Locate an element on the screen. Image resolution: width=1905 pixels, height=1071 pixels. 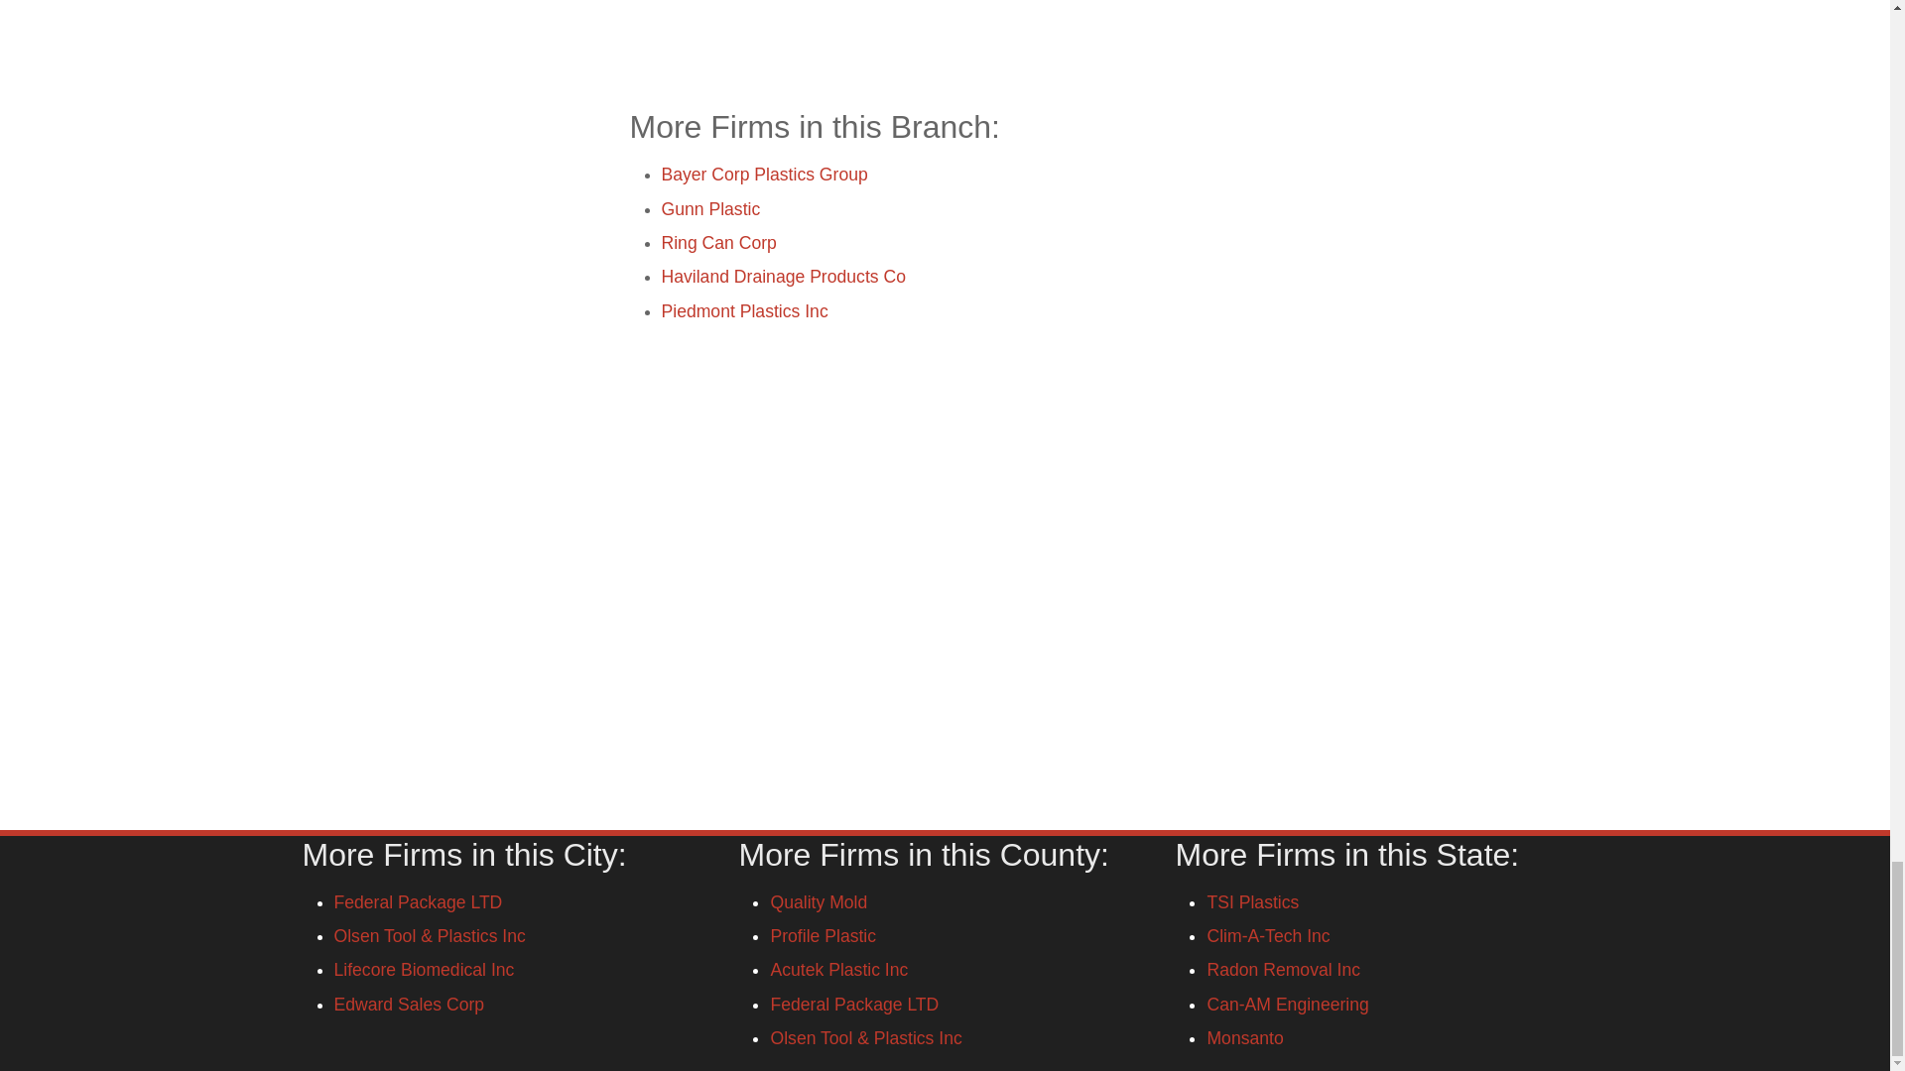
Gunn Plastic is located at coordinates (710, 208).